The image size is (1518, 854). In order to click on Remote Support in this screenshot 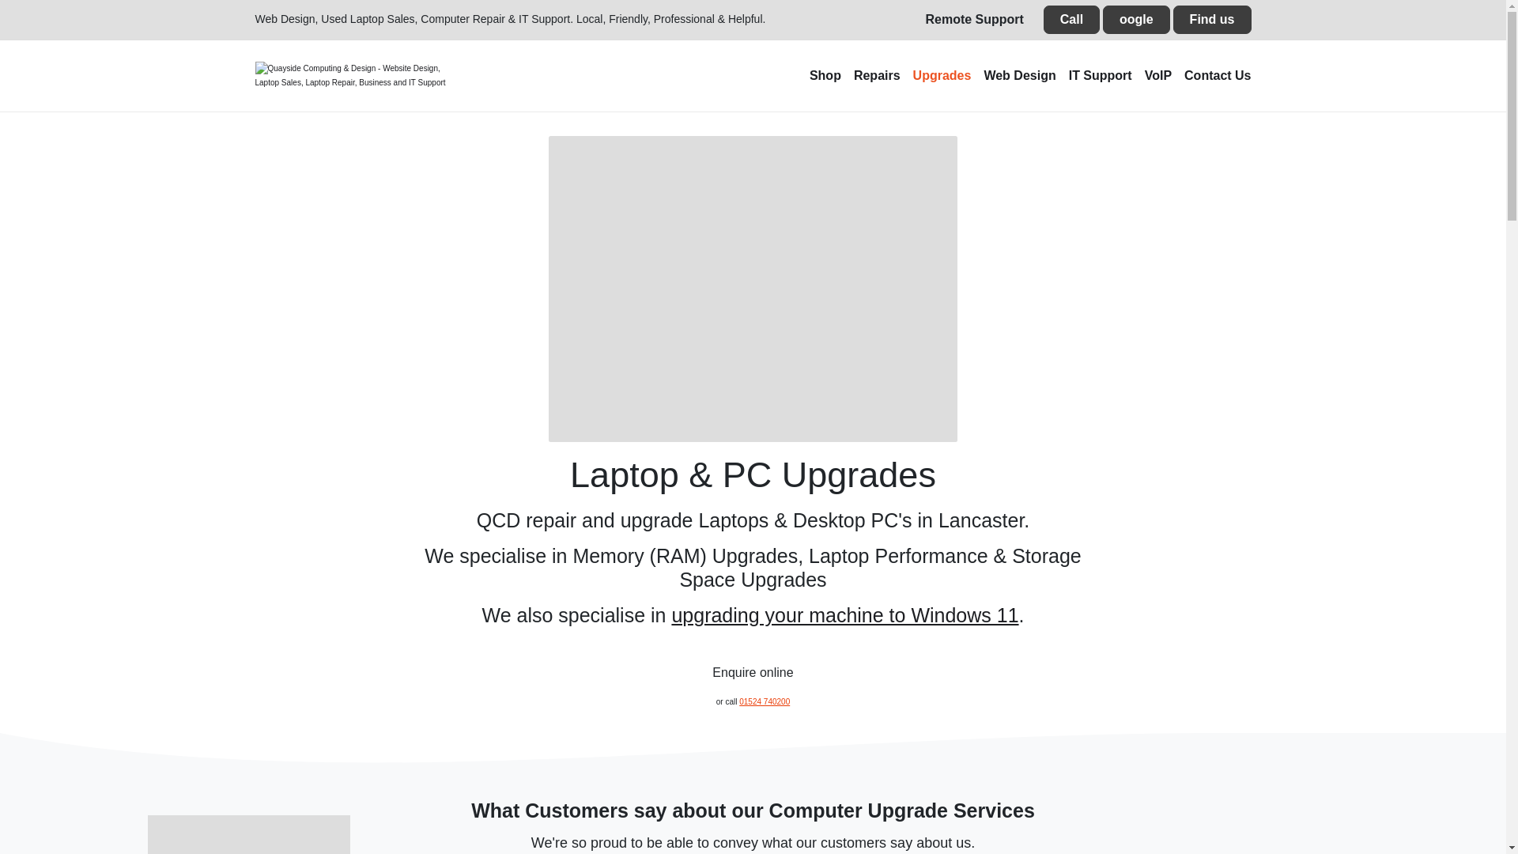, I will do `click(974, 19)`.